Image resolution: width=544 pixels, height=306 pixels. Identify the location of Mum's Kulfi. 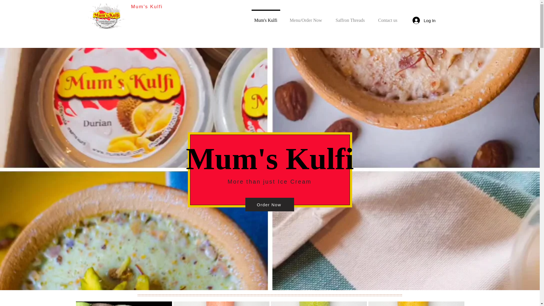
(270, 161).